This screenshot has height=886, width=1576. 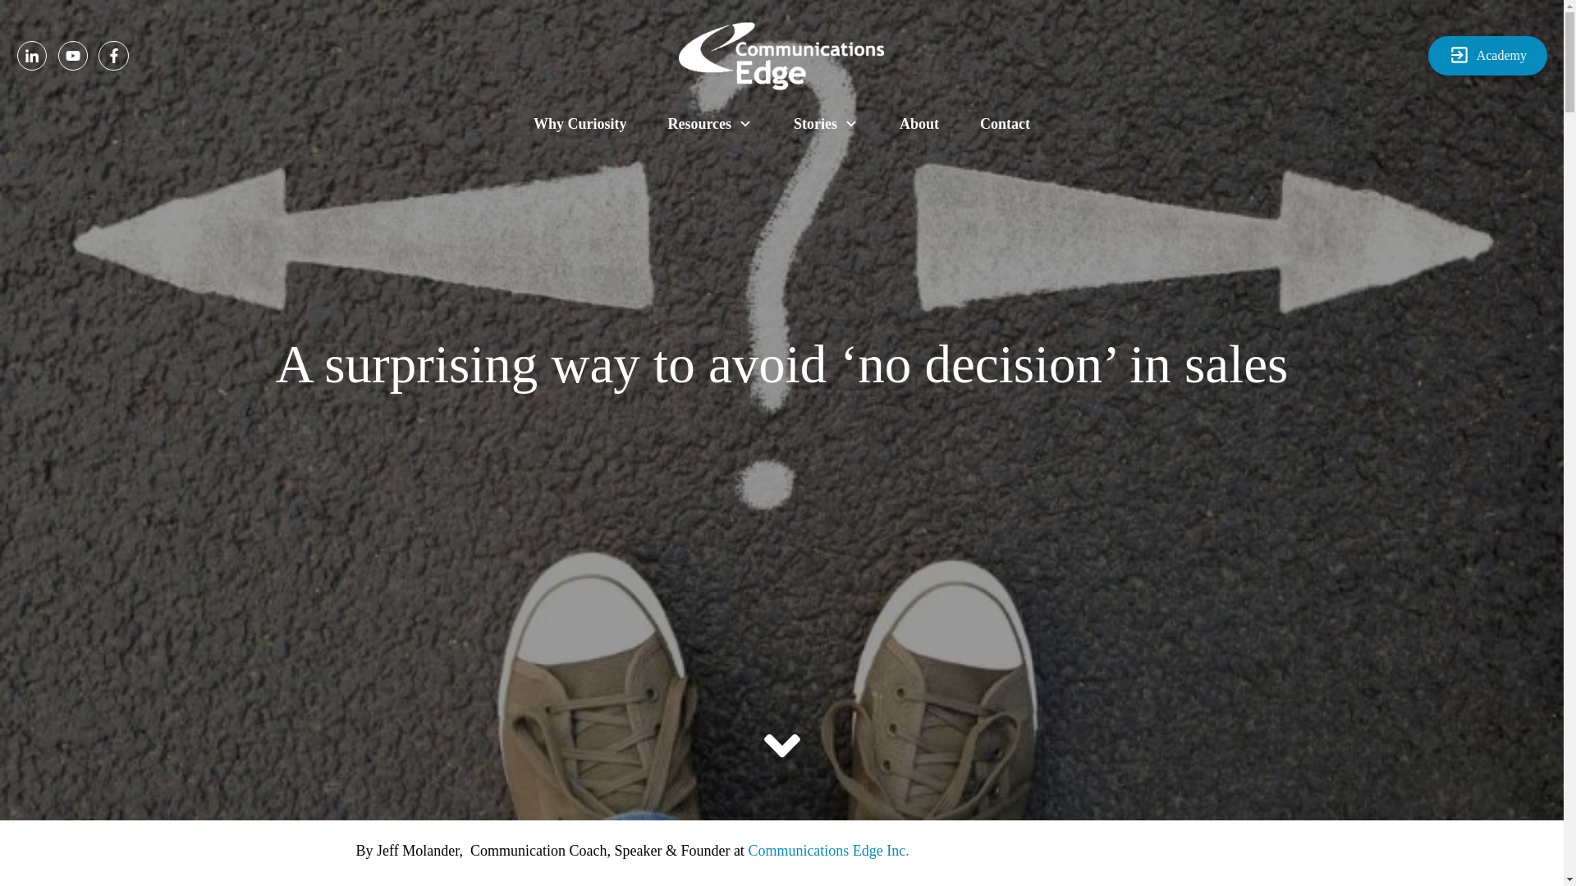 What do you see at coordinates (580, 123) in the screenshot?
I see `Why Curiosity` at bounding box center [580, 123].